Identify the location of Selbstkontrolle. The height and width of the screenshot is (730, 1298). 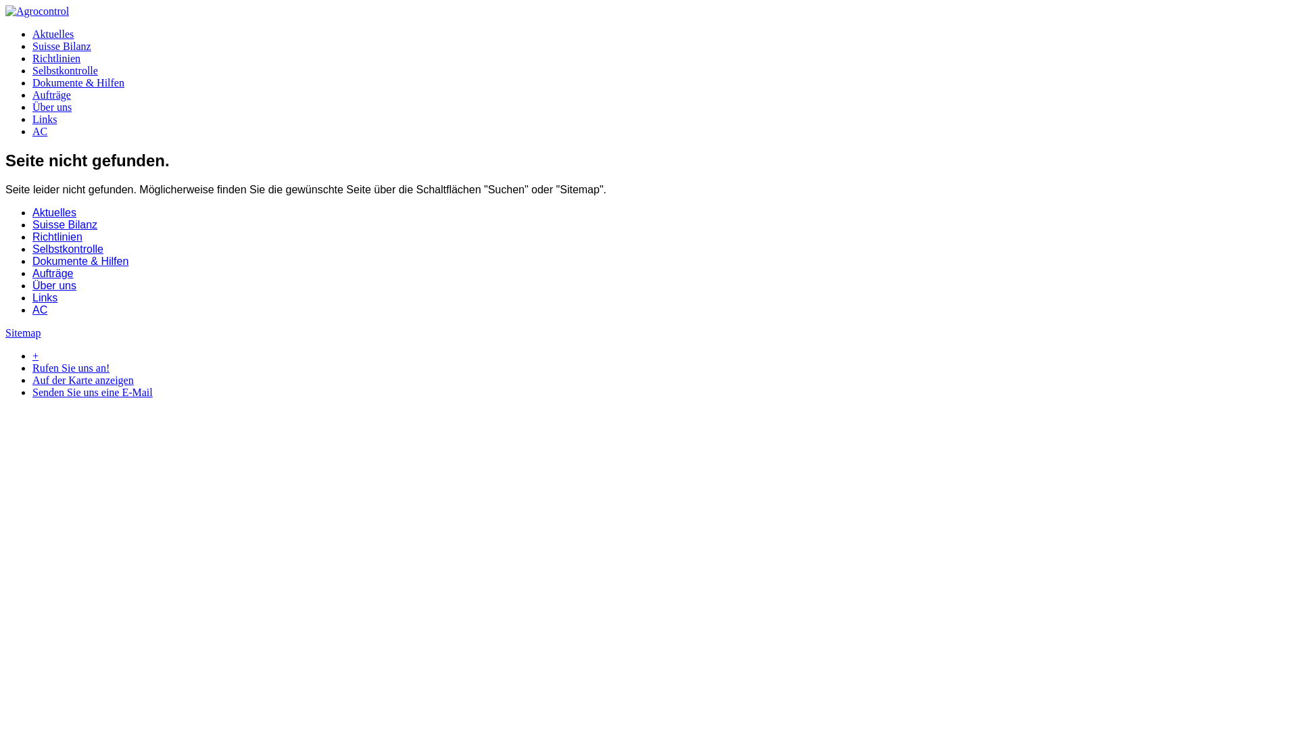
(65, 70).